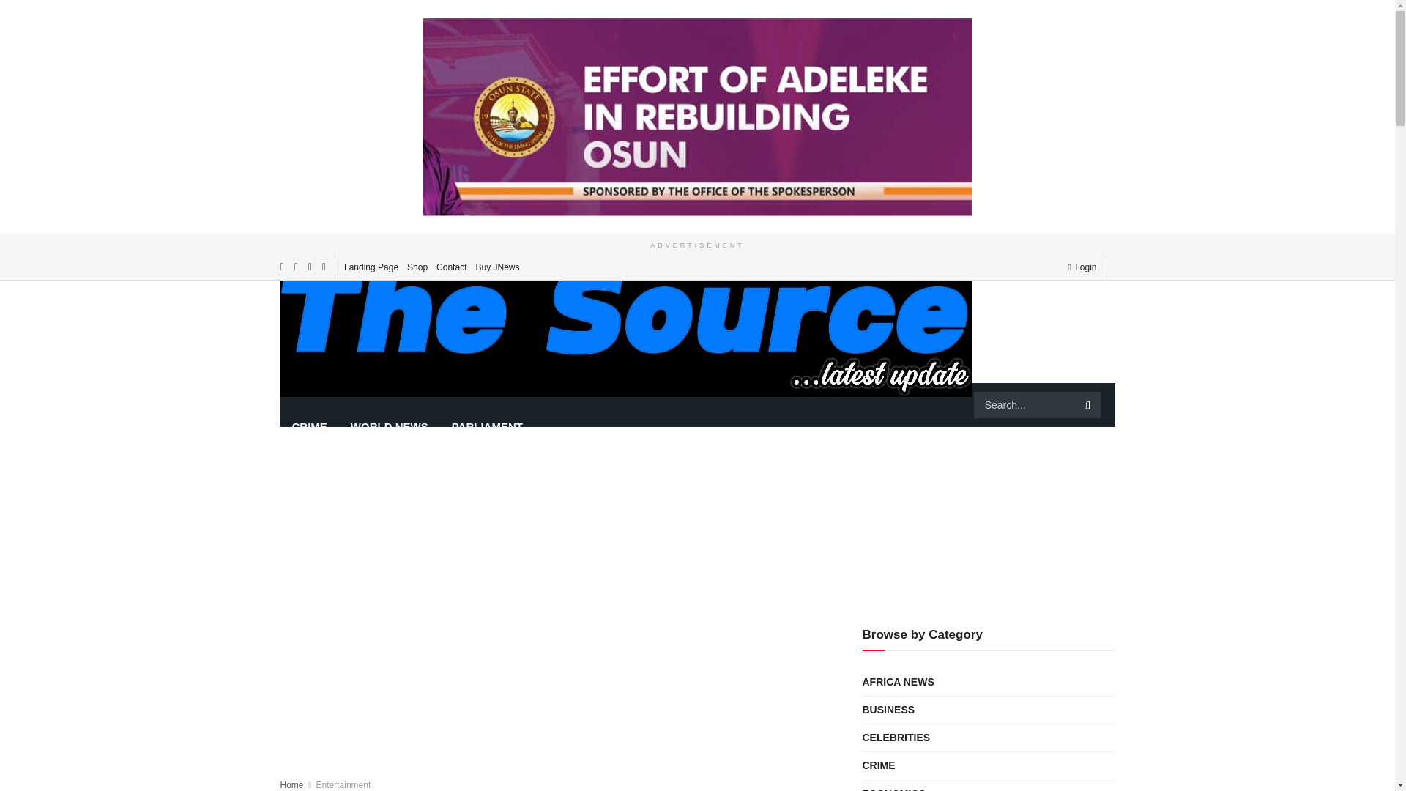  Describe the element at coordinates (429, 382) in the screenshot. I see `POLITICS` at that location.